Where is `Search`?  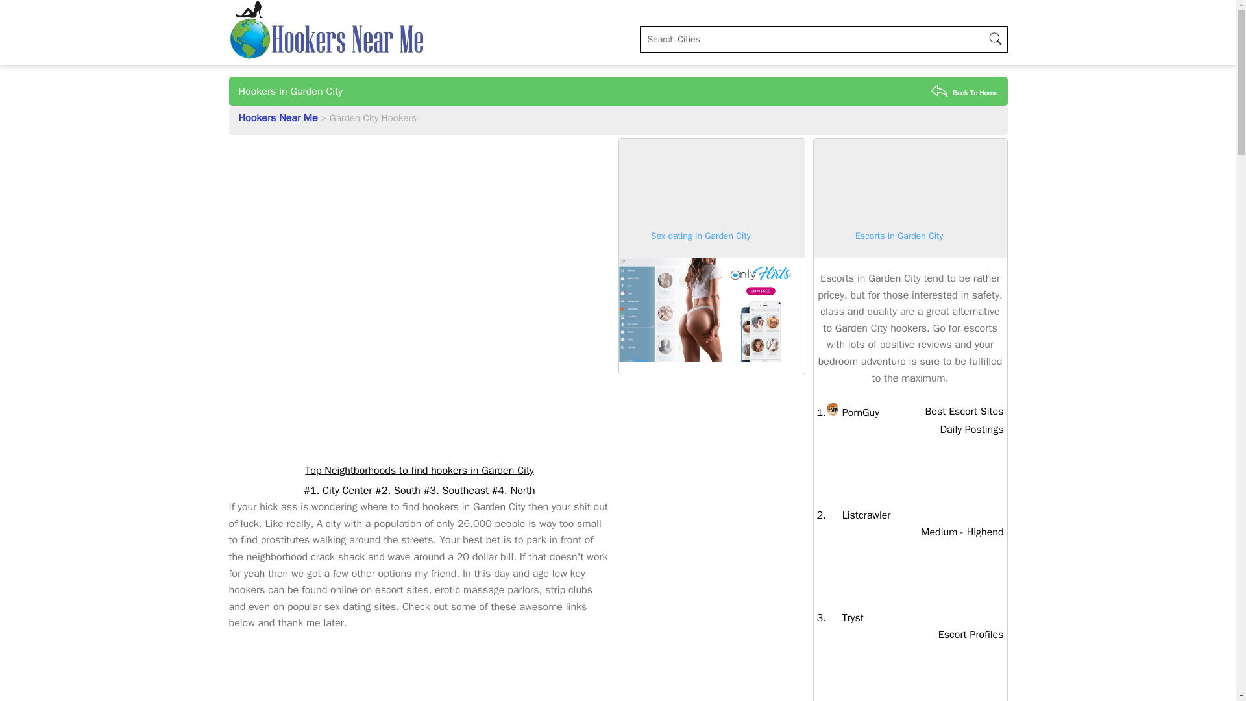 Search is located at coordinates (964, 93).